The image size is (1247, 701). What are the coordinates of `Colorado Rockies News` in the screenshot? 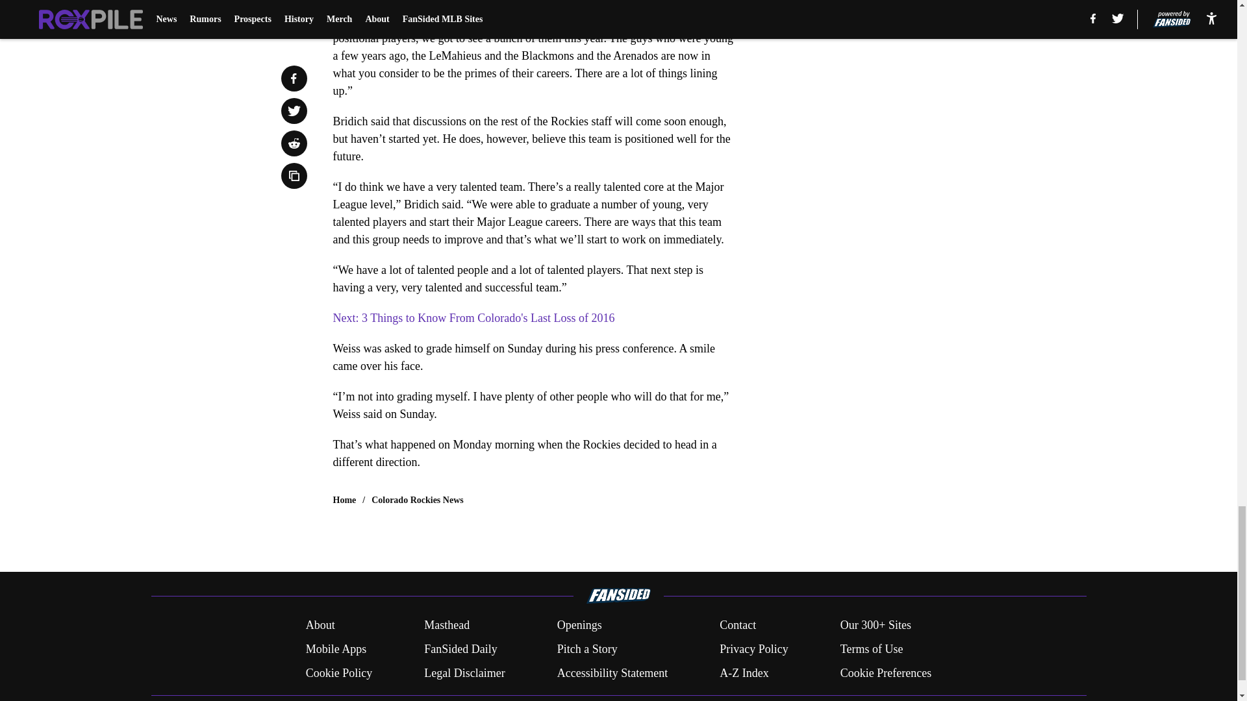 It's located at (418, 500).